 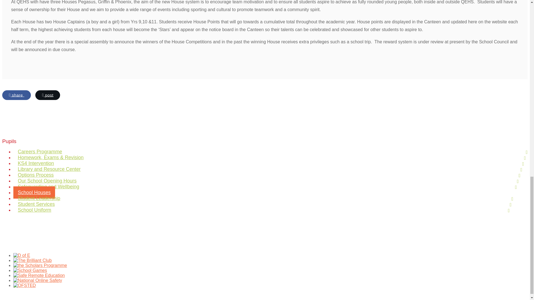 What do you see at coordinates (30, 270) in the screenshot?
I see `School Games` at bounding box center [30, 270].